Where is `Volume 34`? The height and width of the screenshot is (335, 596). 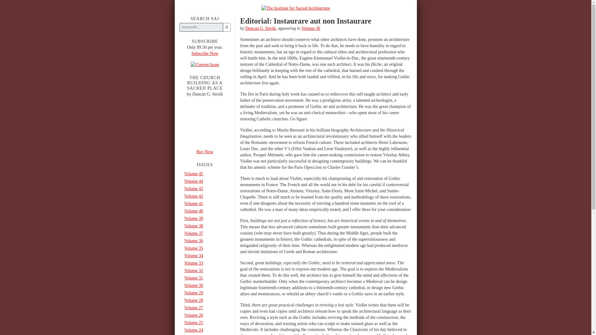 Volume 34 is located at coordinates (205, 256).